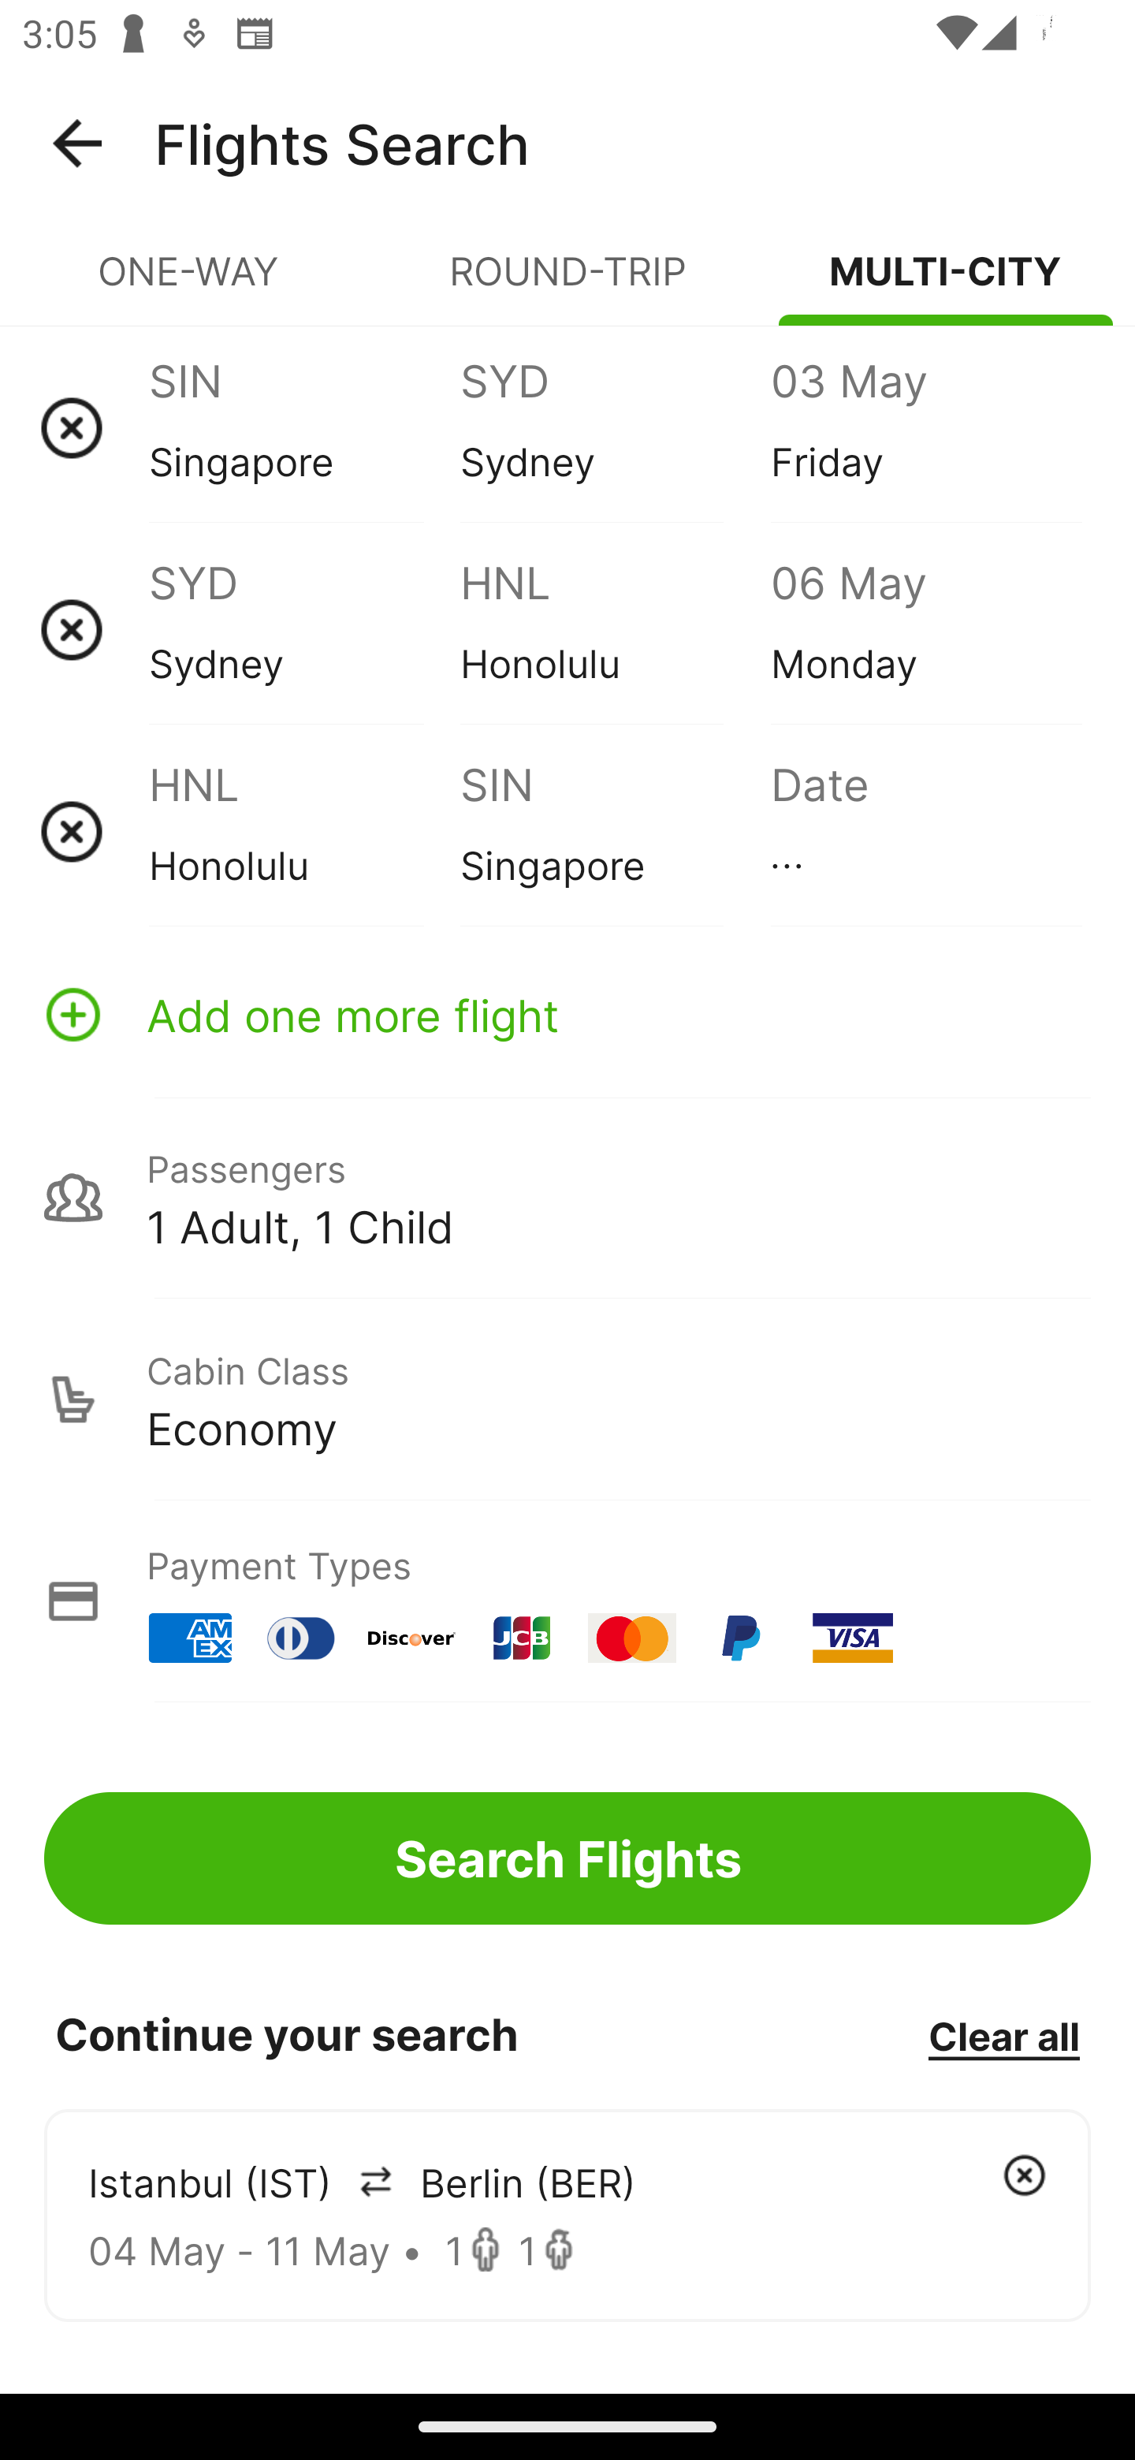  I want to click on Cabin Class Economy, so click(567, 1400).